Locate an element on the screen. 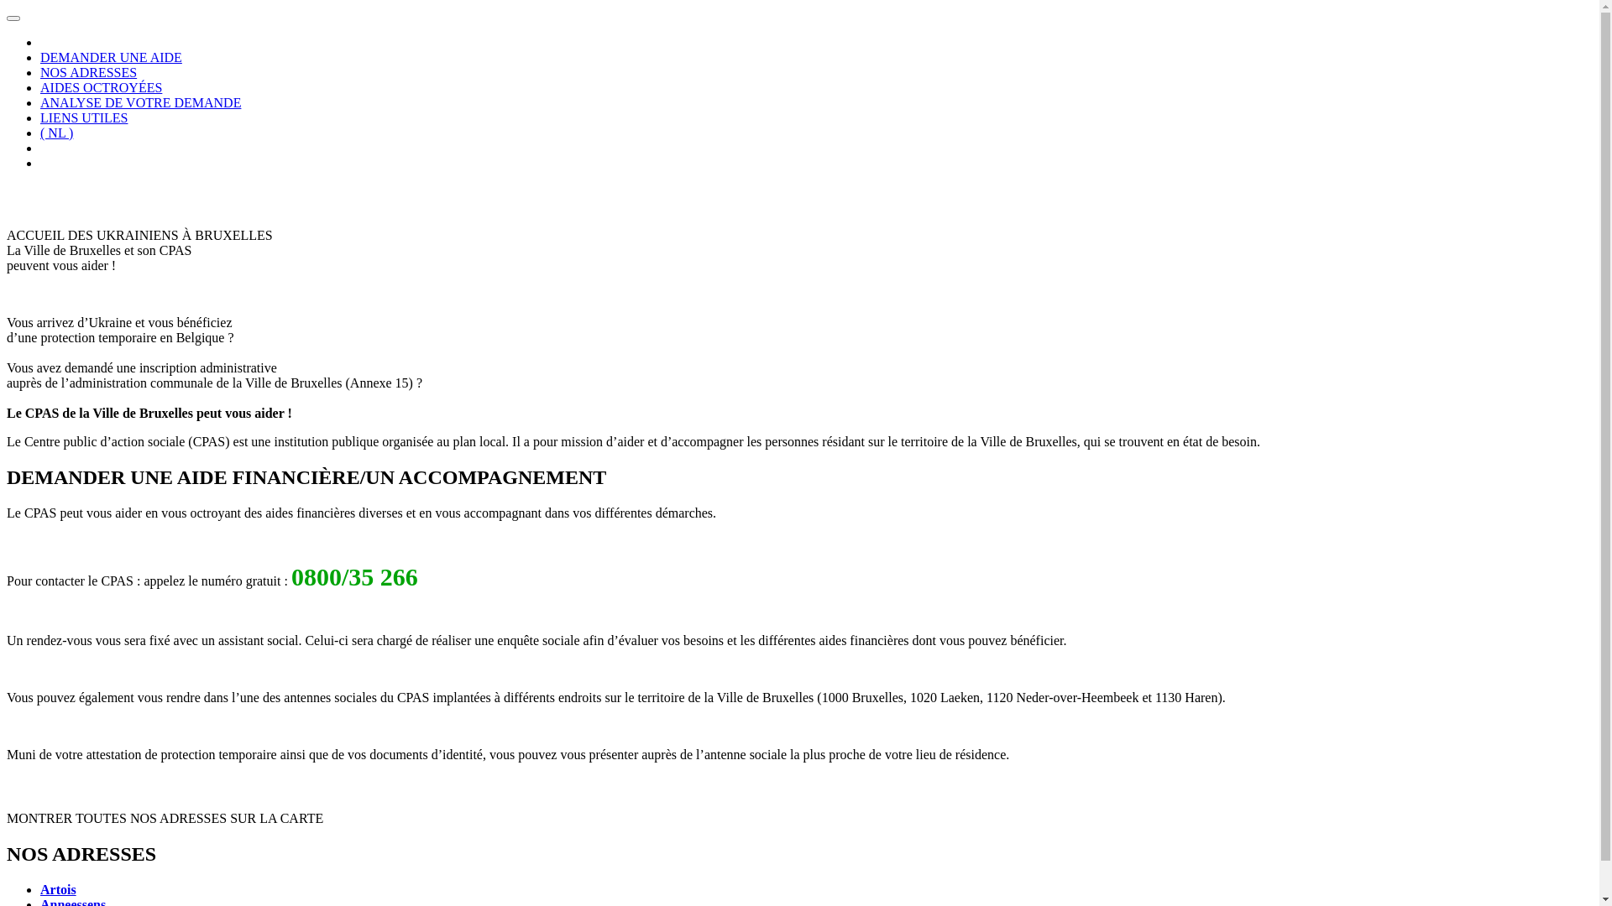 The height and width of the screenshot is (906, 1612). ( NL ) is located at coordinates (57, 133).